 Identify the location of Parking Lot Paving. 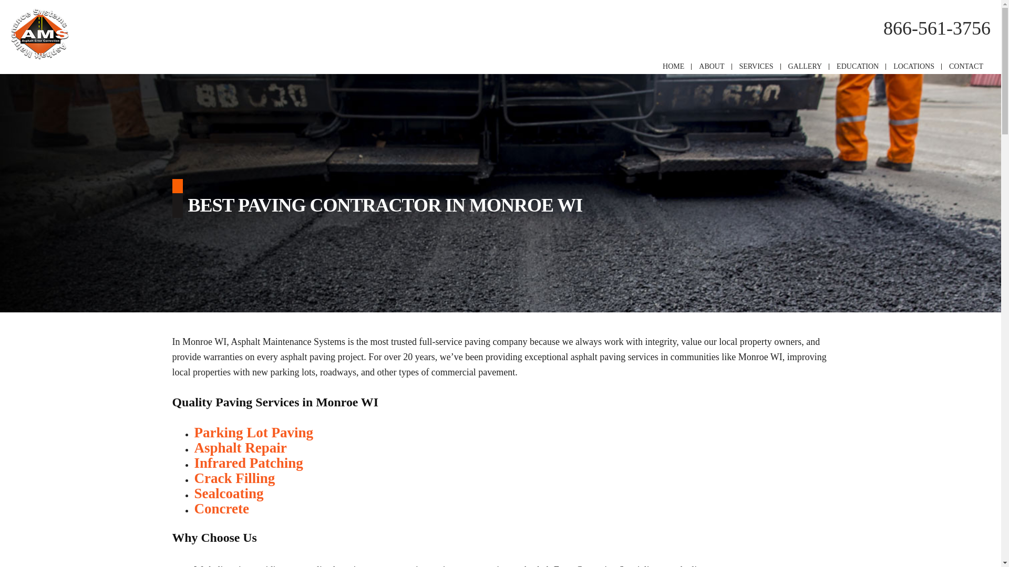
(254, 433).